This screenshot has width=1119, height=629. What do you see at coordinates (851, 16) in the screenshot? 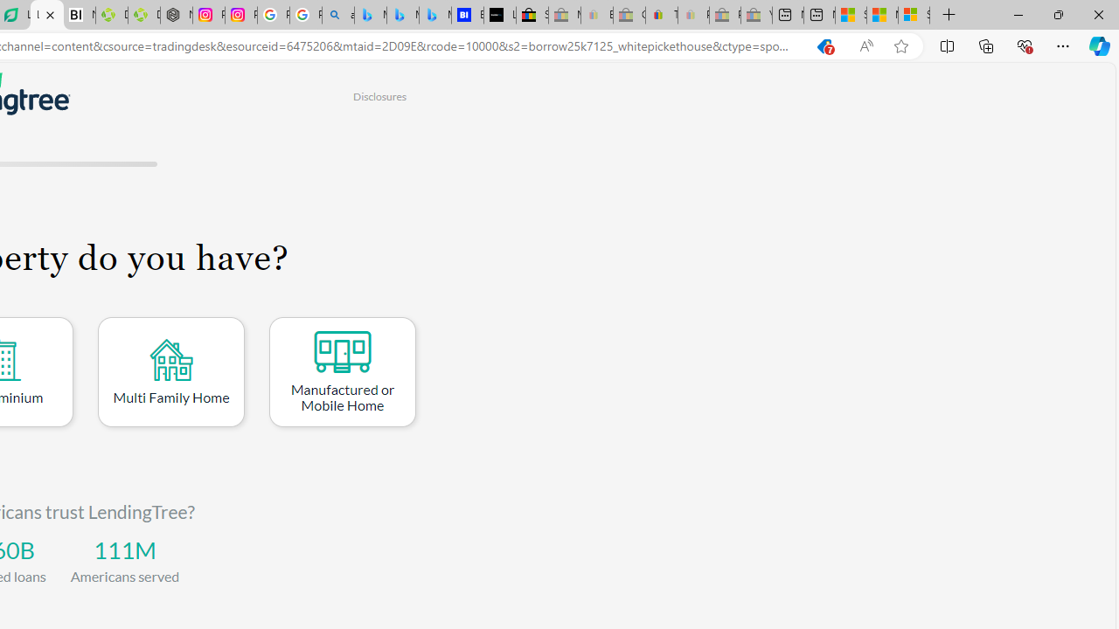
I see `Shanghai, China hourly forecast | Microsoft Weather` at bounding box center [851, 16].